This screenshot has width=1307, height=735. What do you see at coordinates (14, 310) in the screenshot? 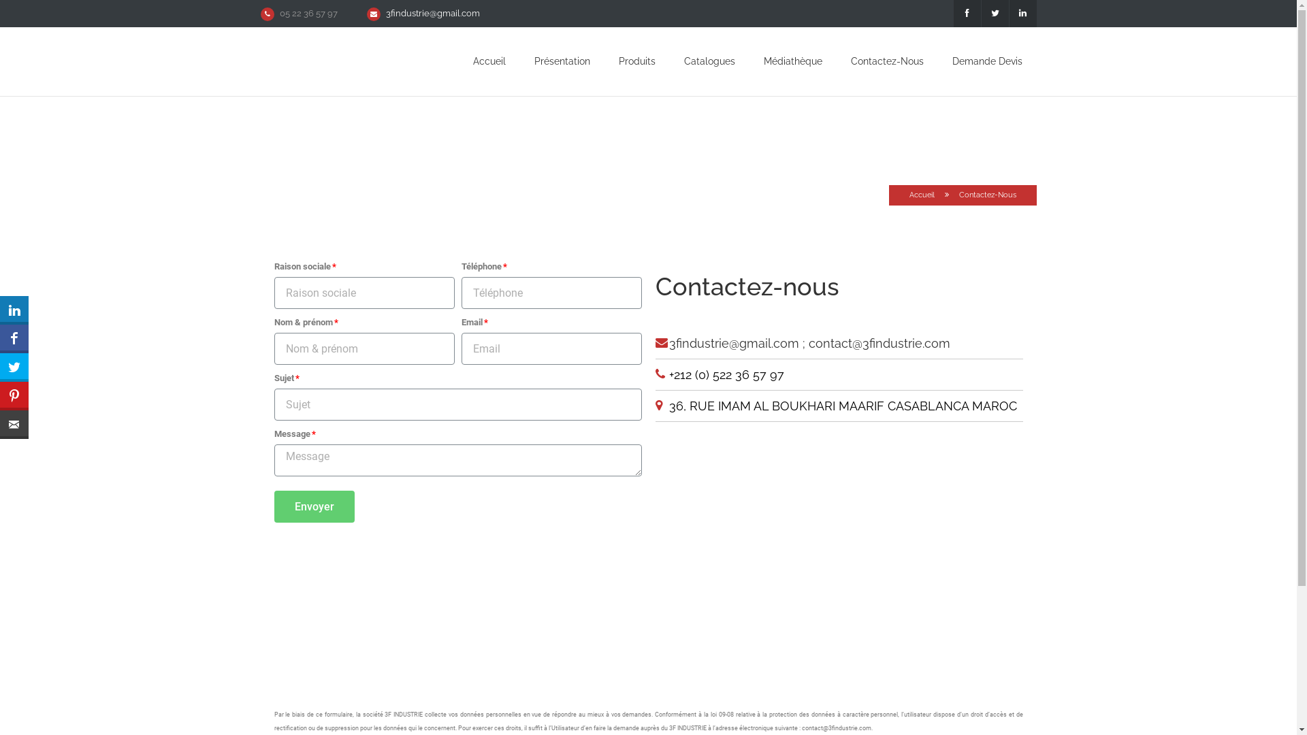
I see `Share on LinkedIn` at bounding box center [14, 310].